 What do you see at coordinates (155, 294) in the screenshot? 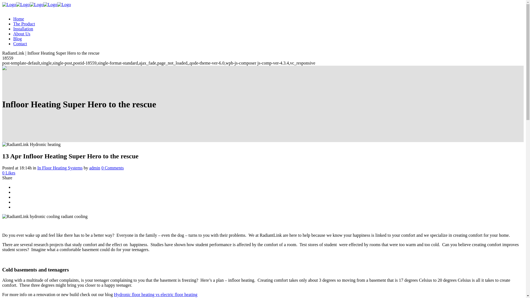
I see `Hydronic floor heating vs electric floor heating` at bounding box center [155, 294].